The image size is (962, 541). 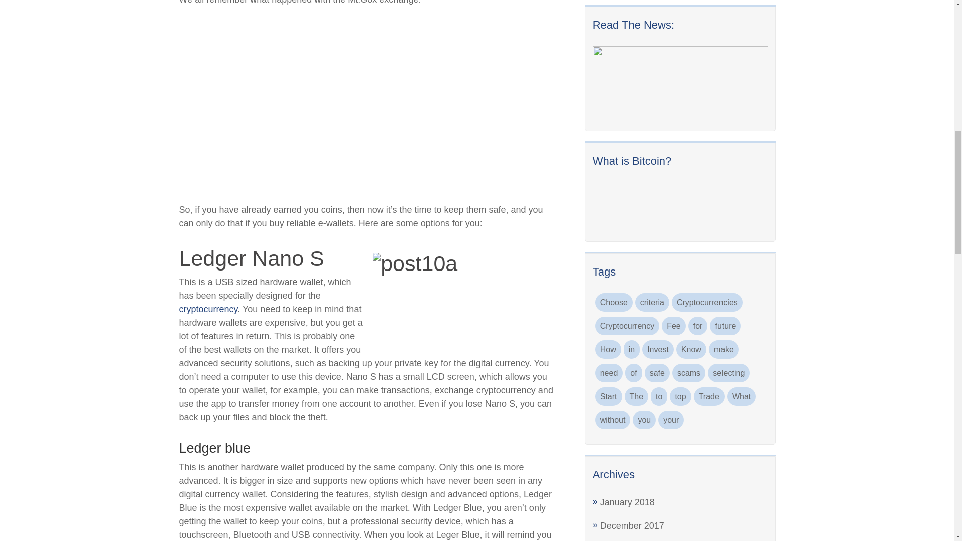 What do you see at coordinates (608, 350) in the screenshot?
I see `How` at bounding box center [608, 350].